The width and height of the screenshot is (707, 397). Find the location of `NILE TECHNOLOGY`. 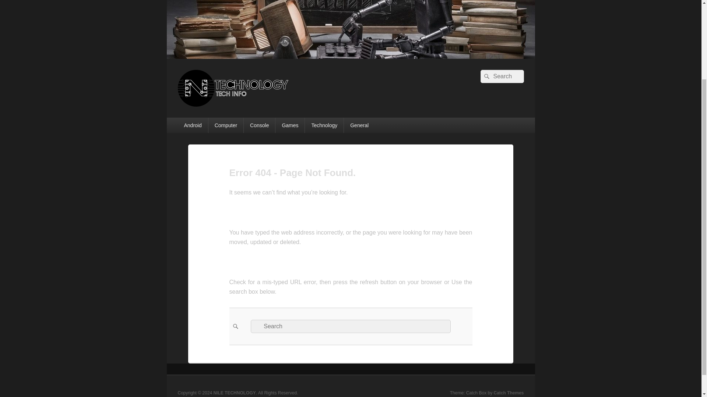

NILE TECHNOLOGY is located at coordinates (350, 57).